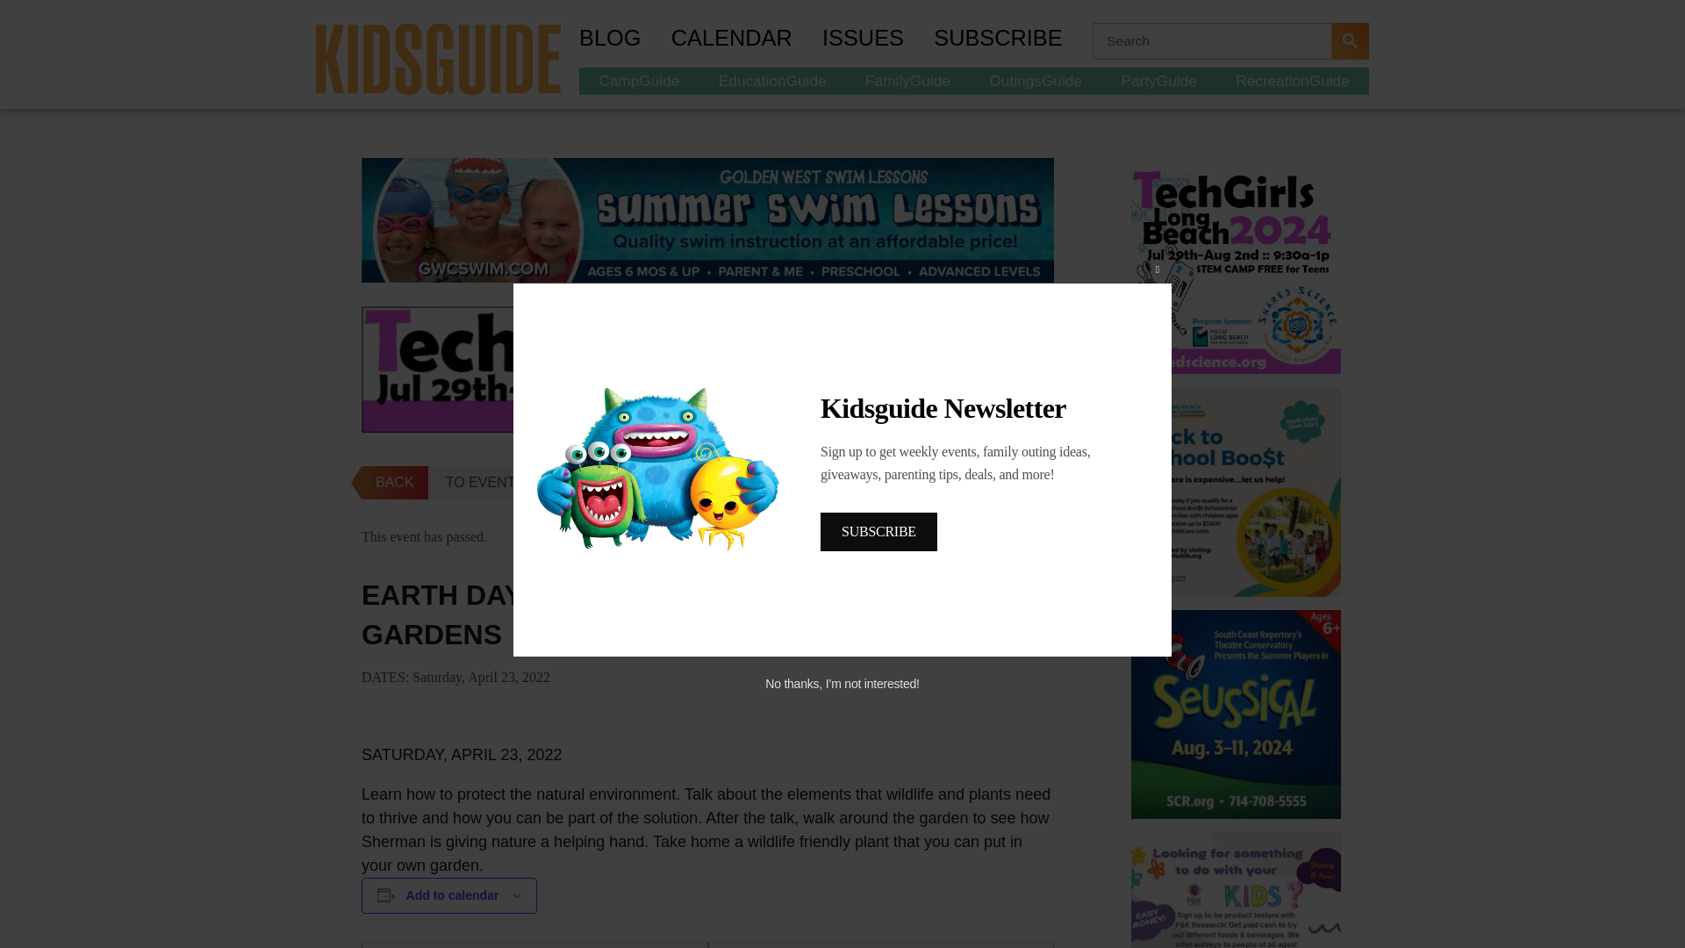 The width and height of the screenshot is (1685, 948). I want to click on FamilyGuide, so click(907, 80).